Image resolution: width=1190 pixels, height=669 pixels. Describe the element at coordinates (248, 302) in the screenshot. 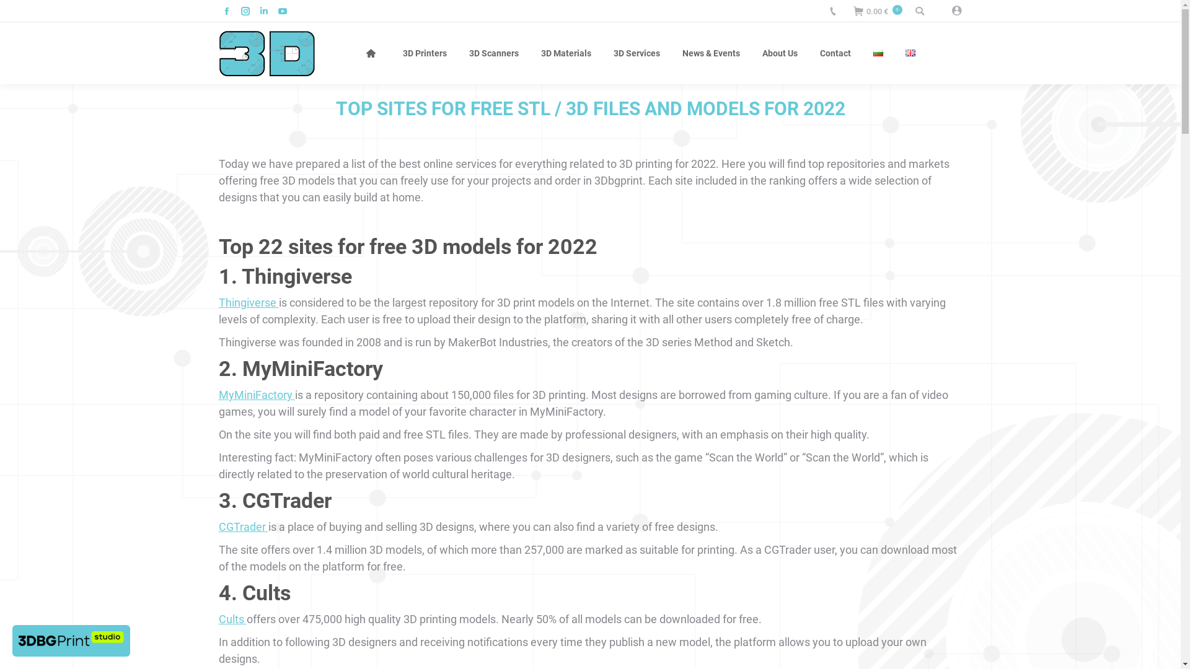

I see `Thingiverse` at that location.